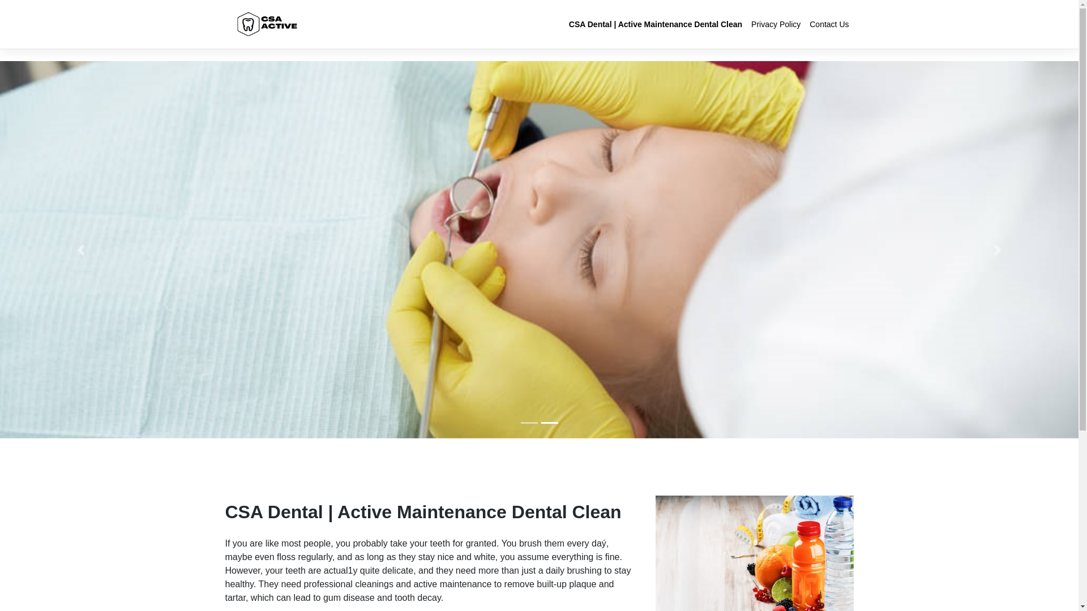 The image size is (1087, 611). I want to click on Privacy Policy, so click(776, 25).